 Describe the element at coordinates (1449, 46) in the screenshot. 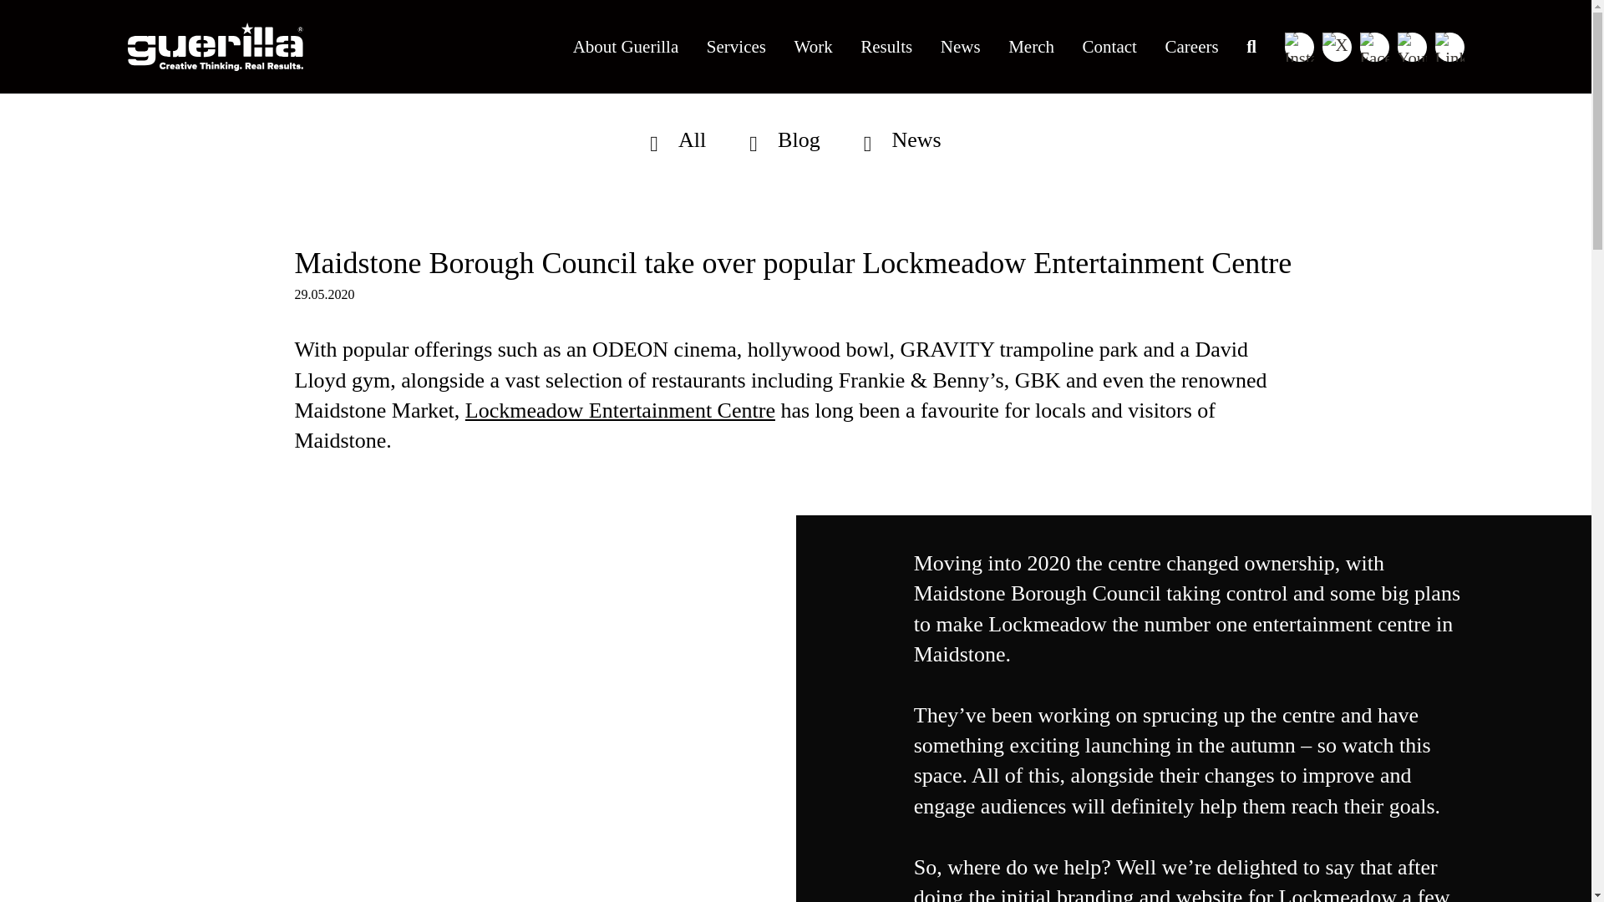

I see `Follow us on LinkedIn` at that location.